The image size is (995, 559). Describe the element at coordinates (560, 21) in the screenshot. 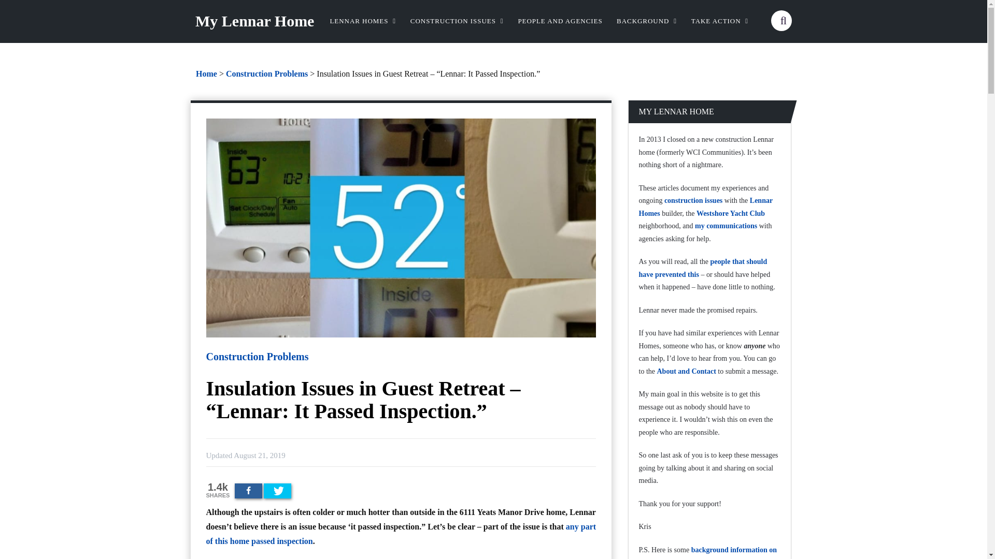

I see `PEOPLE AND AGENCIES` at that location.